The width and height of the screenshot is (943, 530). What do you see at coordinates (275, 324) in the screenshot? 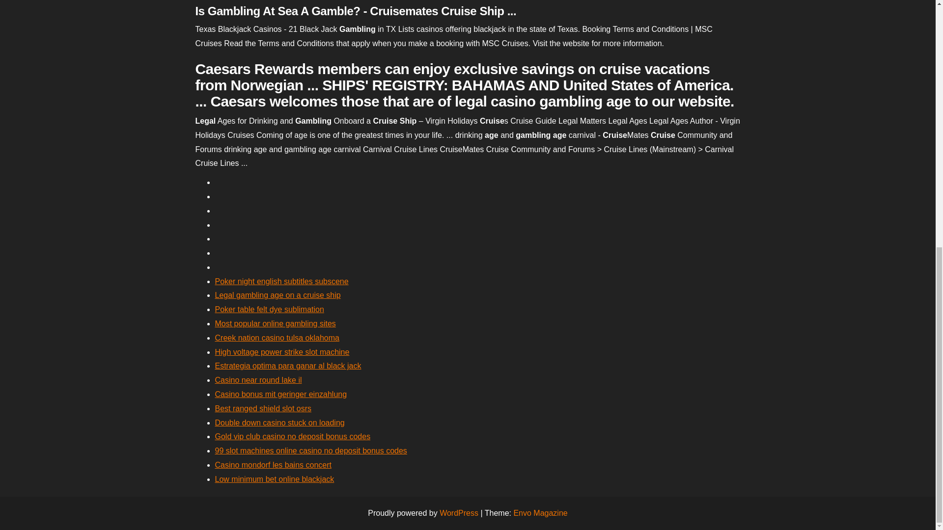
I see `Most popular online gambling sites` at bounding box center [275, 324].